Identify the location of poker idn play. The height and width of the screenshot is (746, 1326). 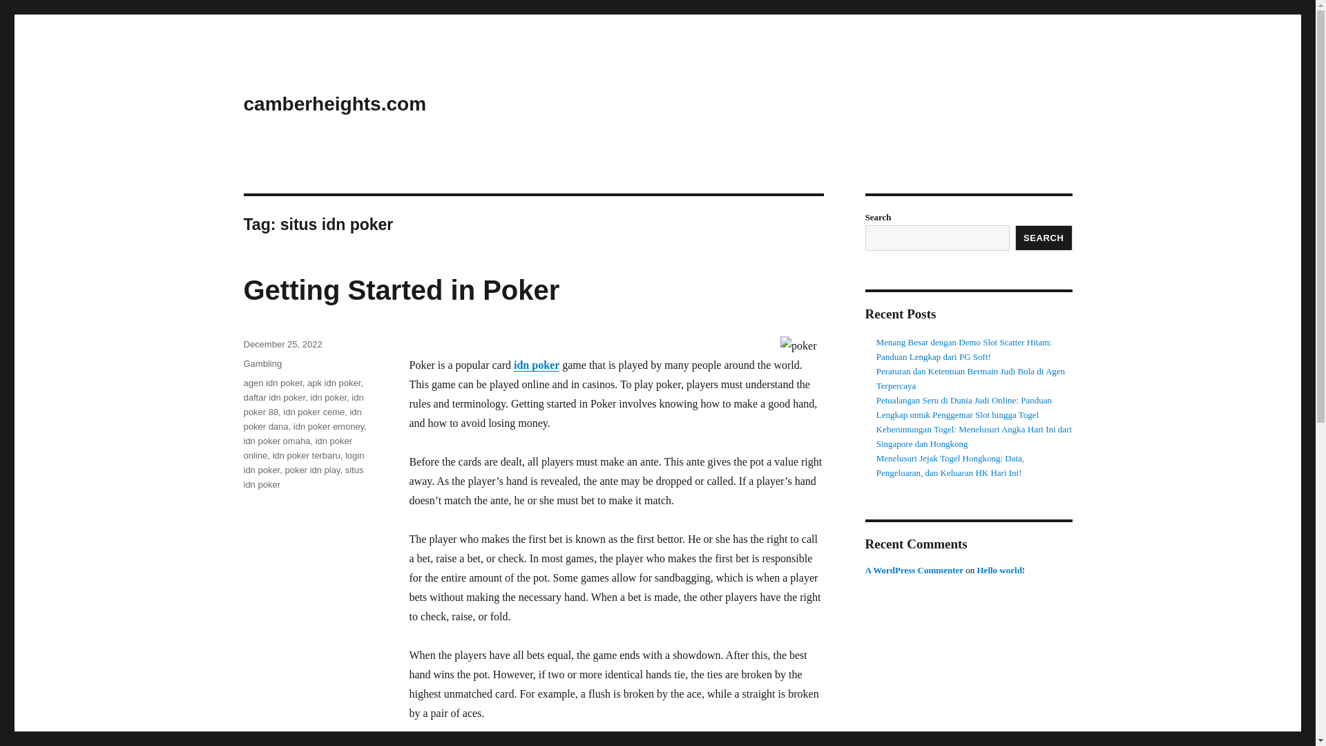
(312, 470).